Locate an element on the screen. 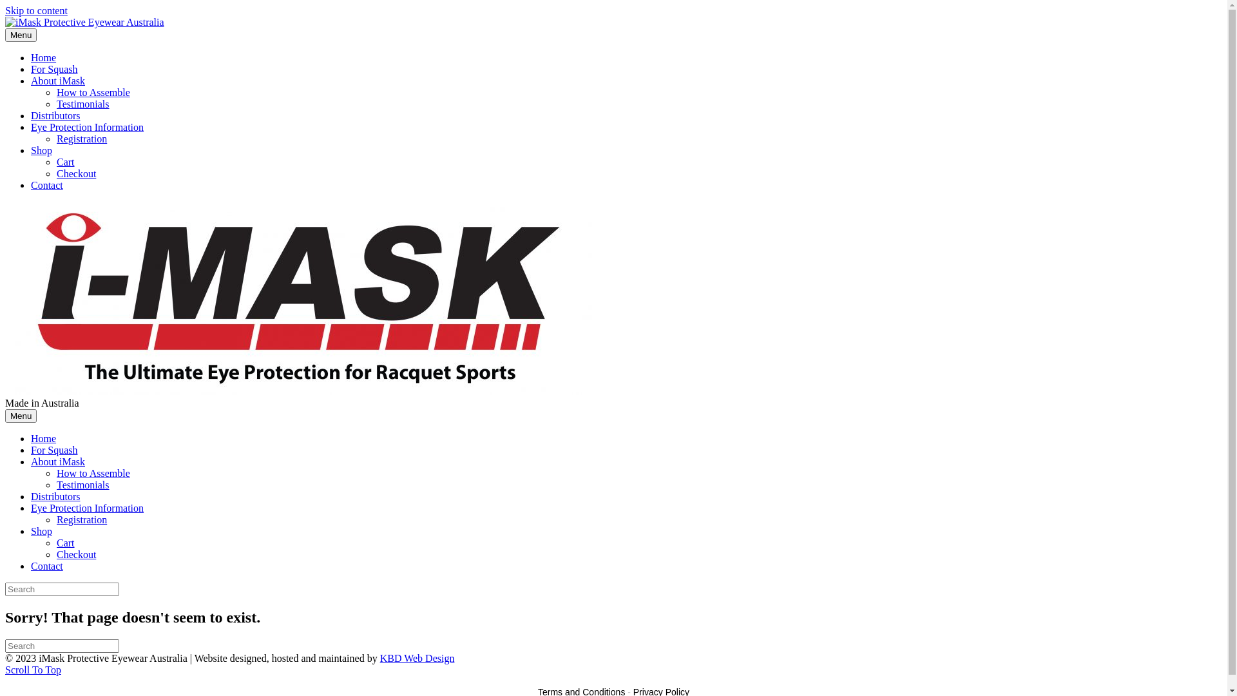 The height and width of the screenshot is (696, 1237). Type and press Enter to search. is located at coordinates (613, 646).